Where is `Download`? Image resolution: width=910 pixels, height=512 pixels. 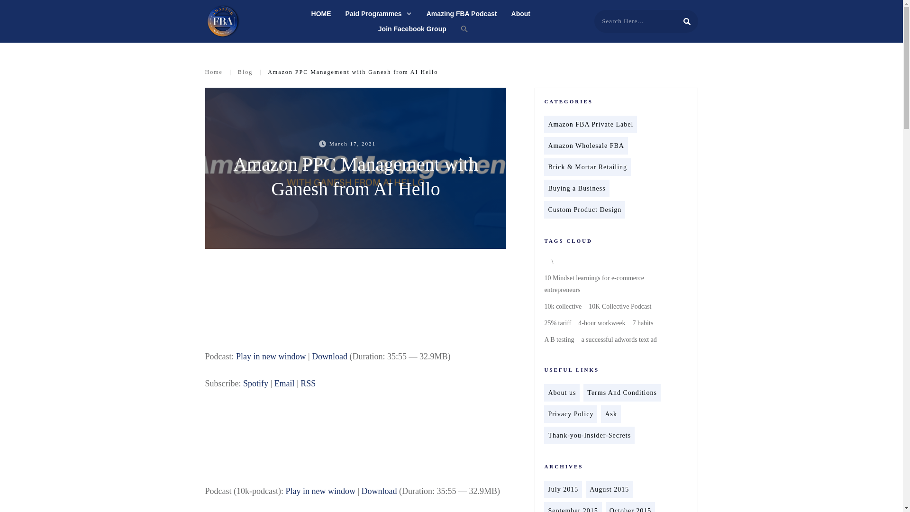
Download is located at coordinates (379, 491).